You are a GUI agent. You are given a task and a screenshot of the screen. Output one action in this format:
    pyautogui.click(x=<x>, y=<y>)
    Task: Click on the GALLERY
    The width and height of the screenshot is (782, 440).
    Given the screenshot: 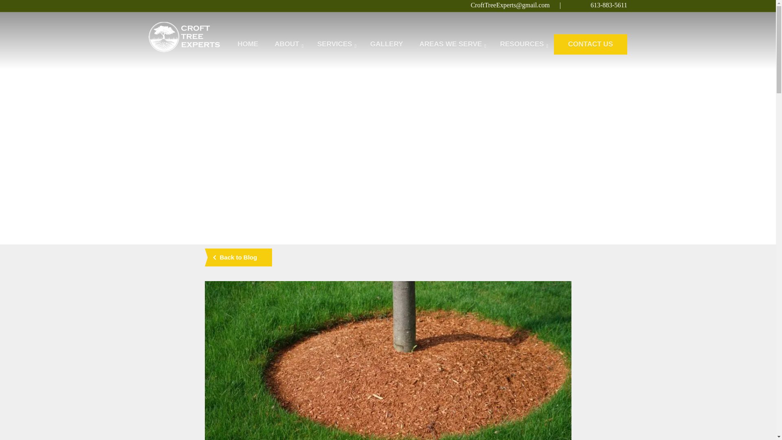 What is the action you would take?
    pyautogui.click(x=386, y=44)
    